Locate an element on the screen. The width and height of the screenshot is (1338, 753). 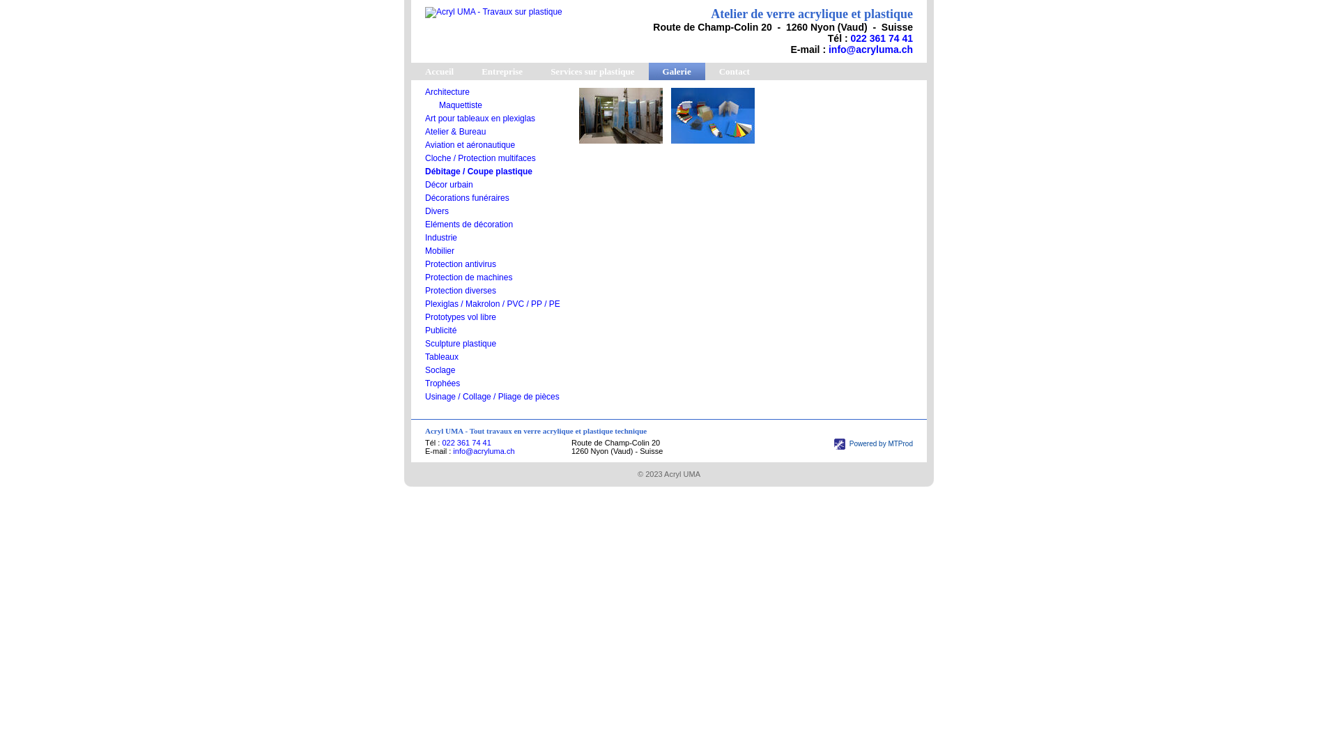
Prototypes vol libre is located at coordinates (461, 317).